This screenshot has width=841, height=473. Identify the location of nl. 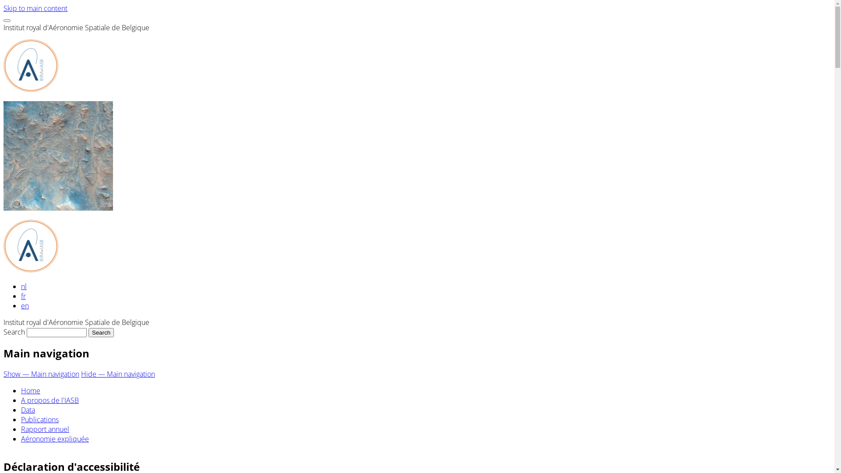
(24, 286).